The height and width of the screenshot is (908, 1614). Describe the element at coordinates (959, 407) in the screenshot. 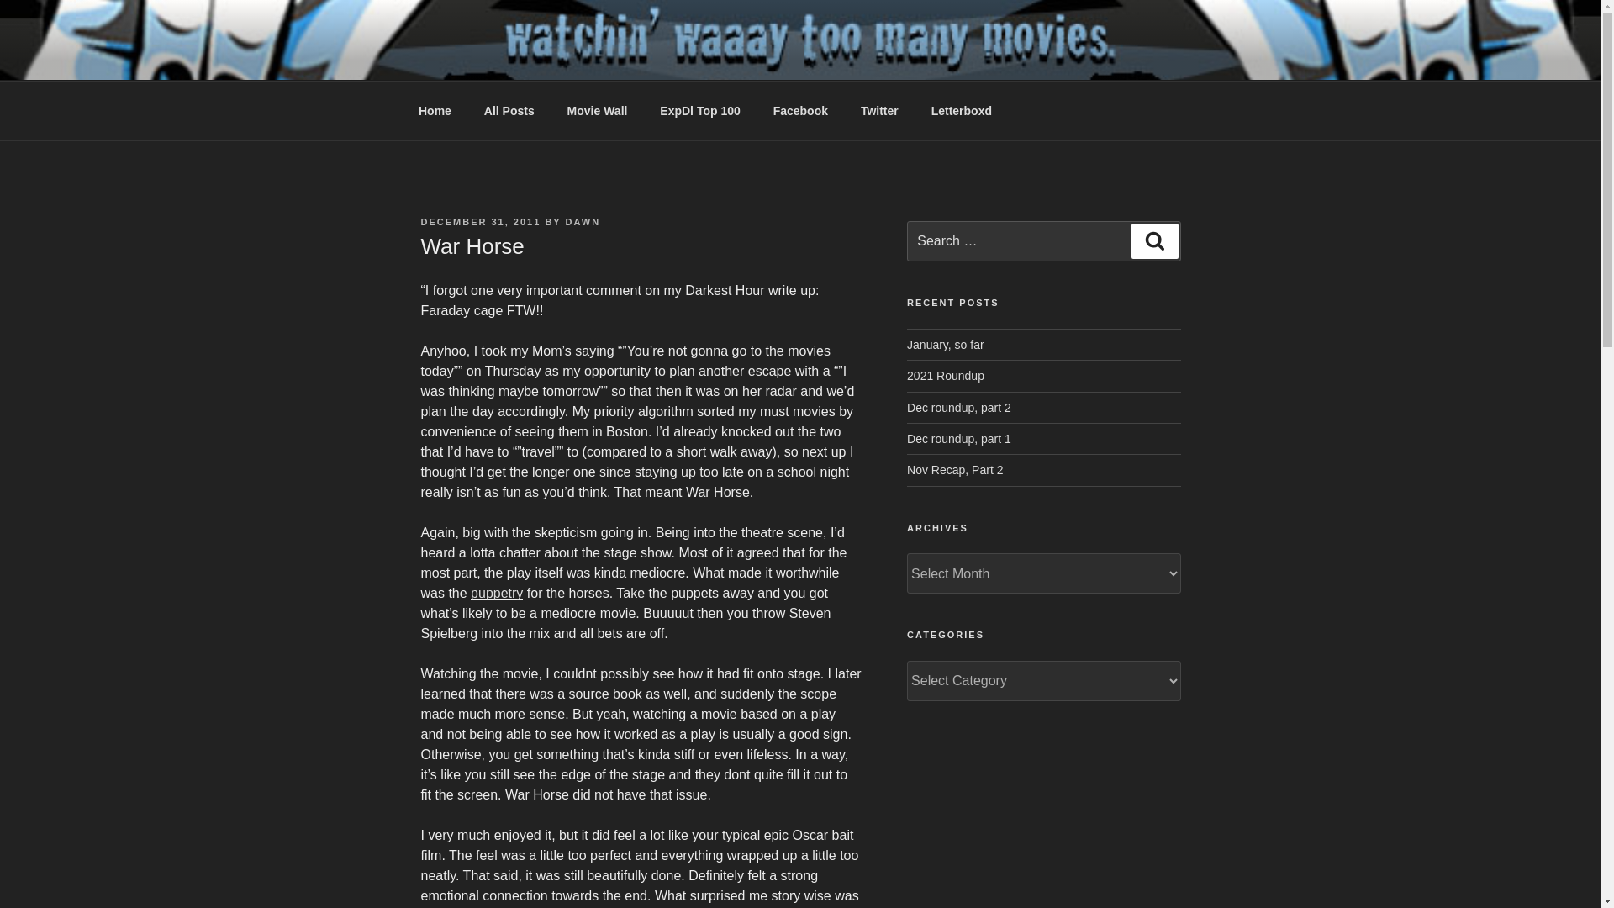

I see `Dec roundup, part 2` at that location.